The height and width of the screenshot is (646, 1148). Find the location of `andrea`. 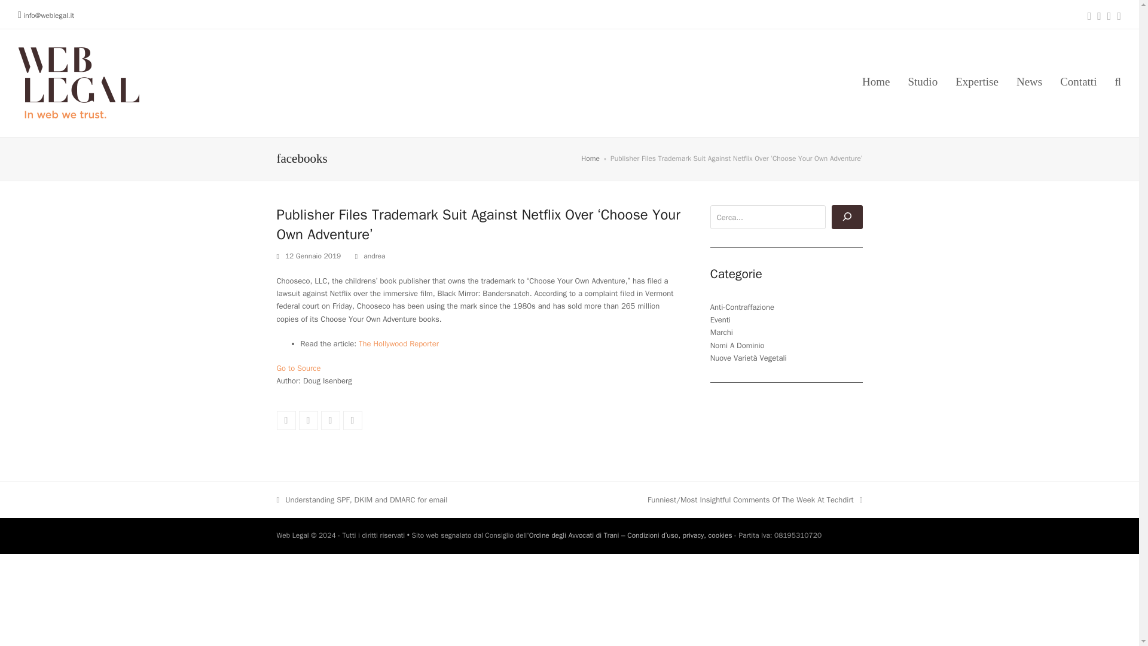

andrea is located at coordinates (742, 307).